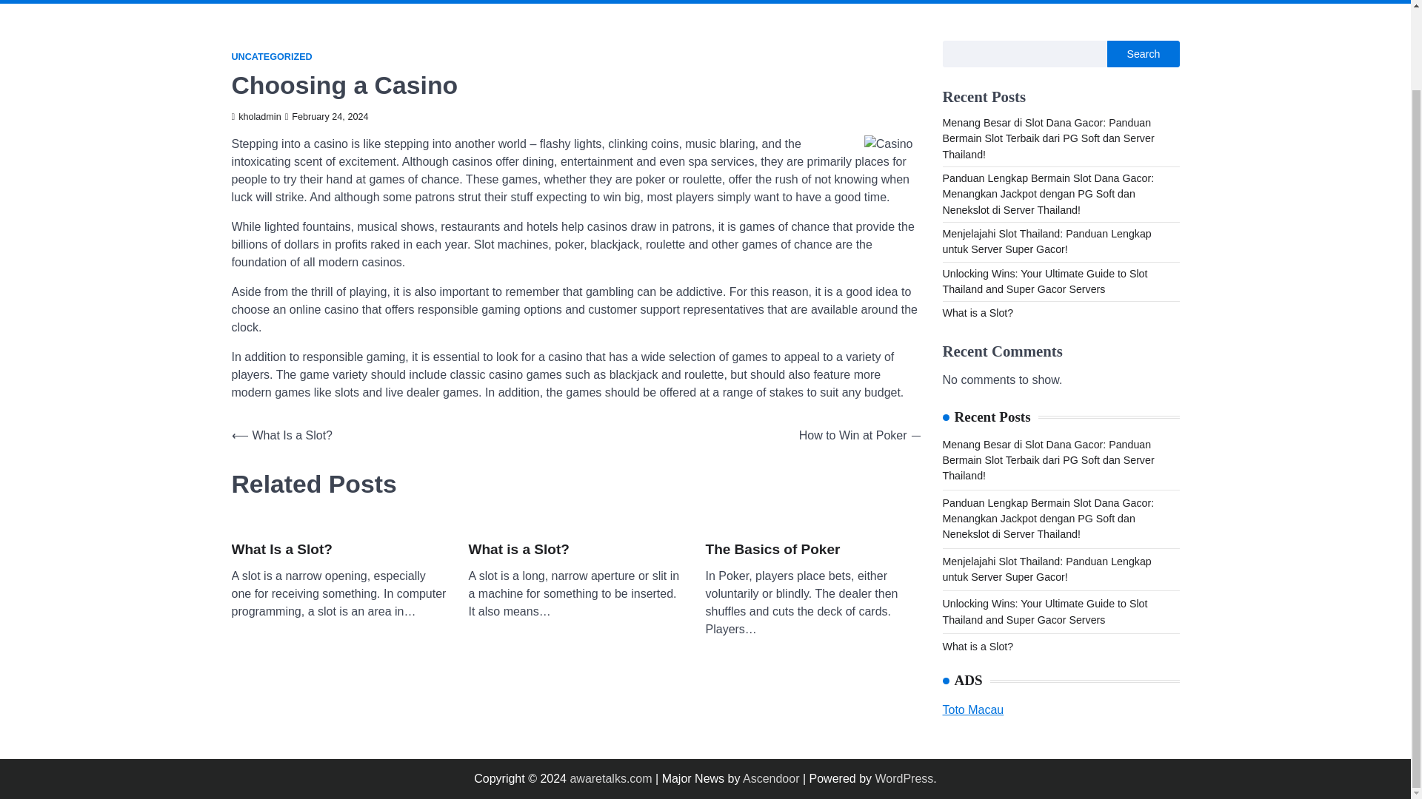 The width and height of the screenshot is (1422, 799). I want to click on Ascendoor, so click(770, 778).